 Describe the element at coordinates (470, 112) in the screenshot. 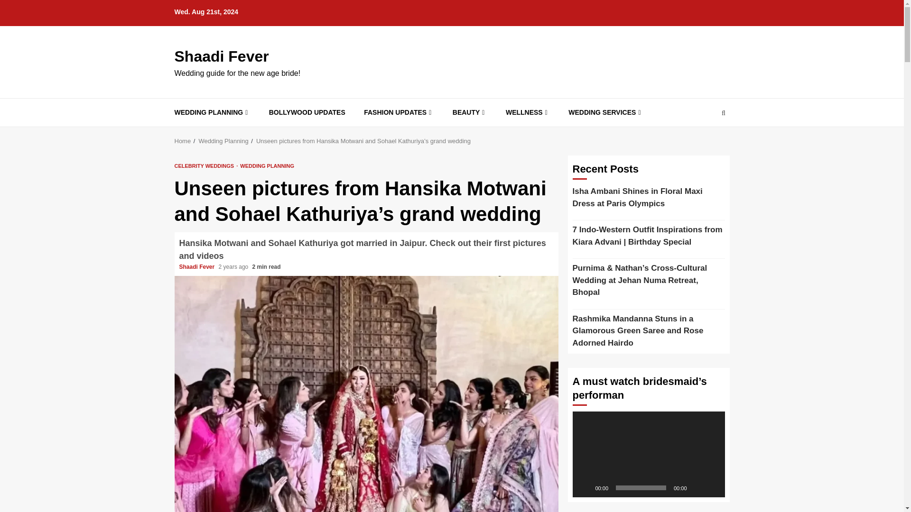

I see `BEAUTY` at that location.